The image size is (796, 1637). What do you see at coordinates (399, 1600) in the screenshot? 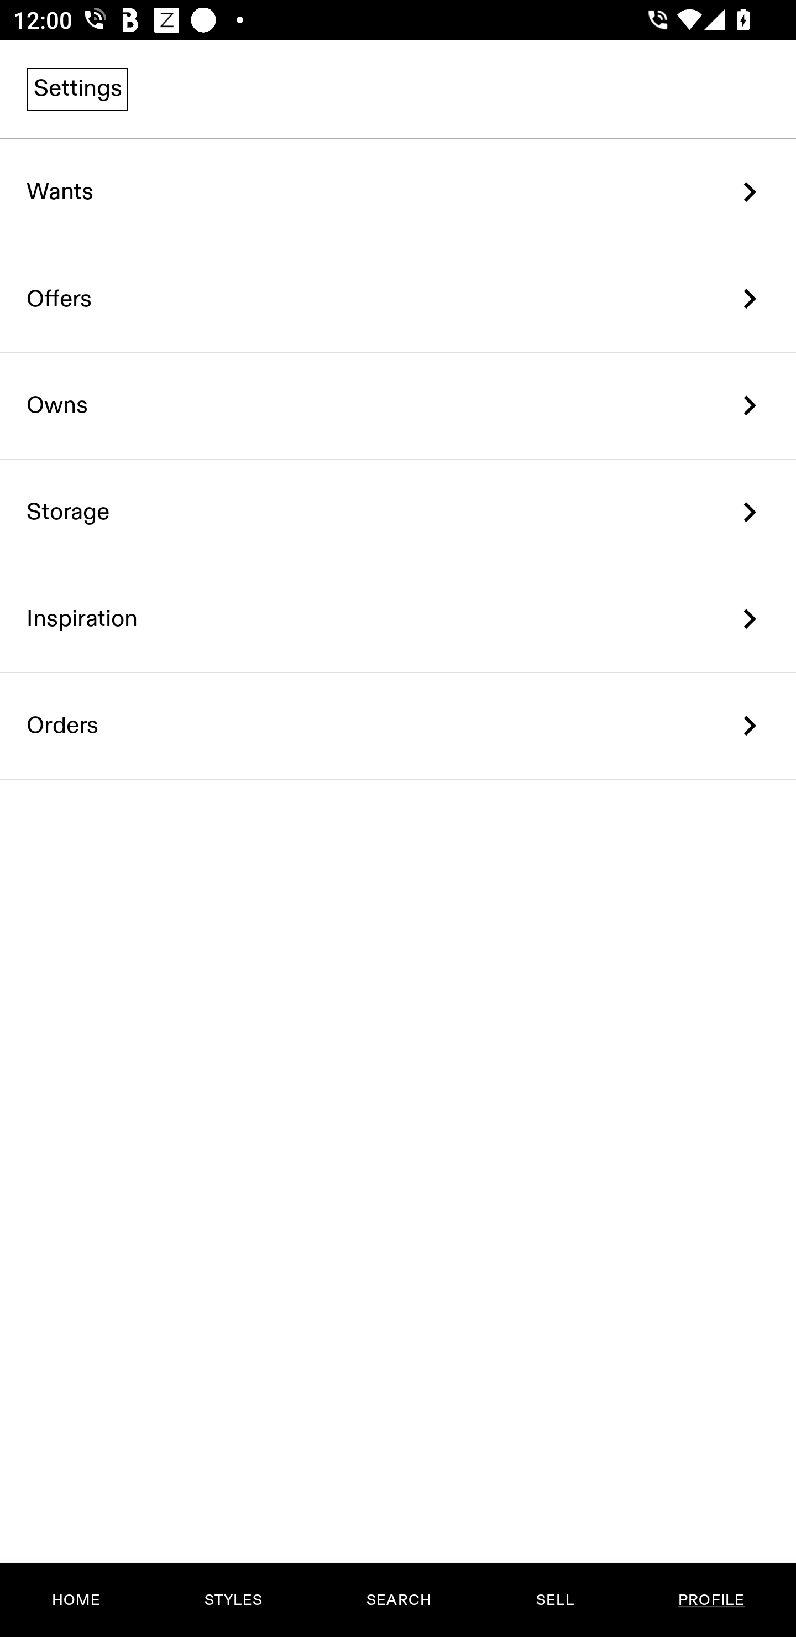
I see `SEARCH` at bounding box center [399, 1600].